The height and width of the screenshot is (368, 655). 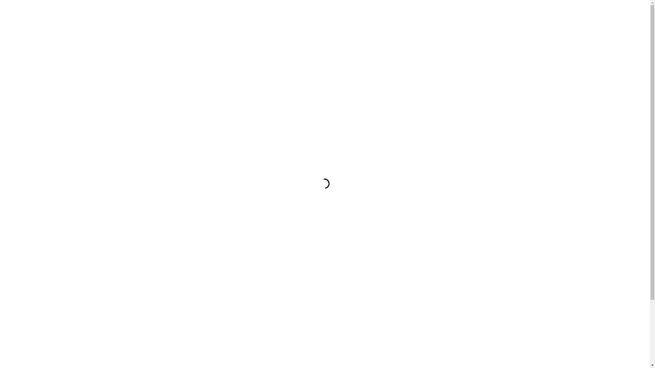 I want to click on MILITARY, so click(x=156, y=222).